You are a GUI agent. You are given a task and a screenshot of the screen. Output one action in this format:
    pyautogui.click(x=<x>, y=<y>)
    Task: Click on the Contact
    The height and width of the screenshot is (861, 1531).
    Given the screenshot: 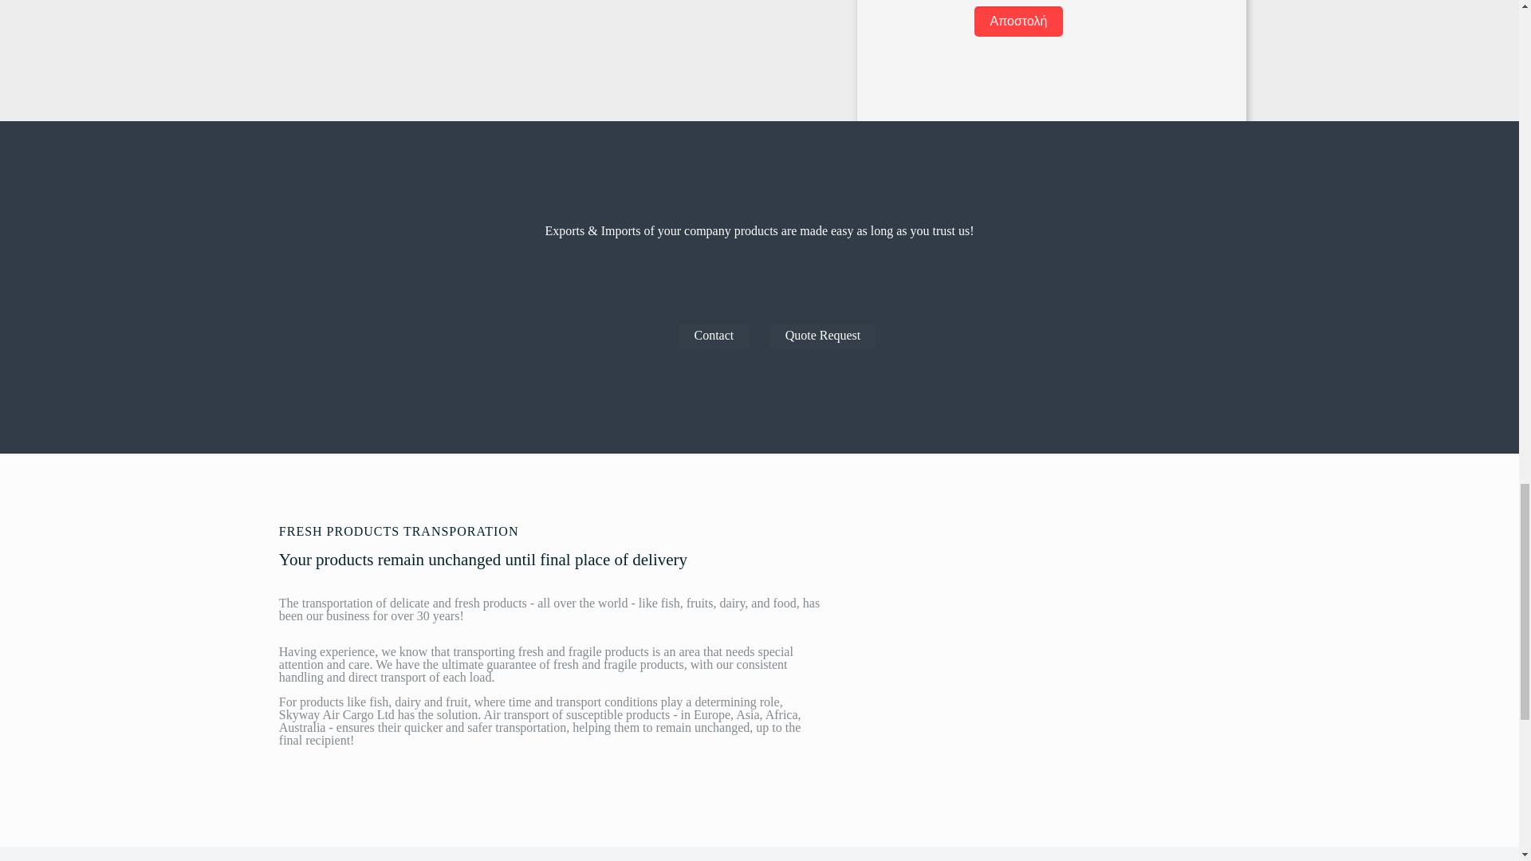 What is the action you would take?
    pyautogui.click(x=714, y=335)
    